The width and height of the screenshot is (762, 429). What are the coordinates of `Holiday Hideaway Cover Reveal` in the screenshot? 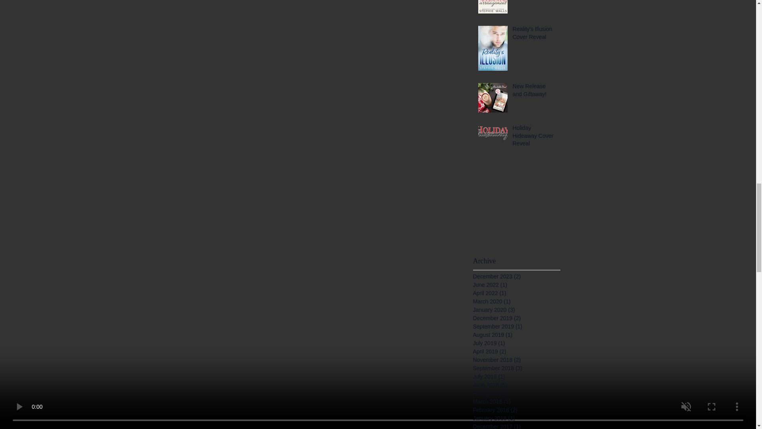 It's located at (534, 137).